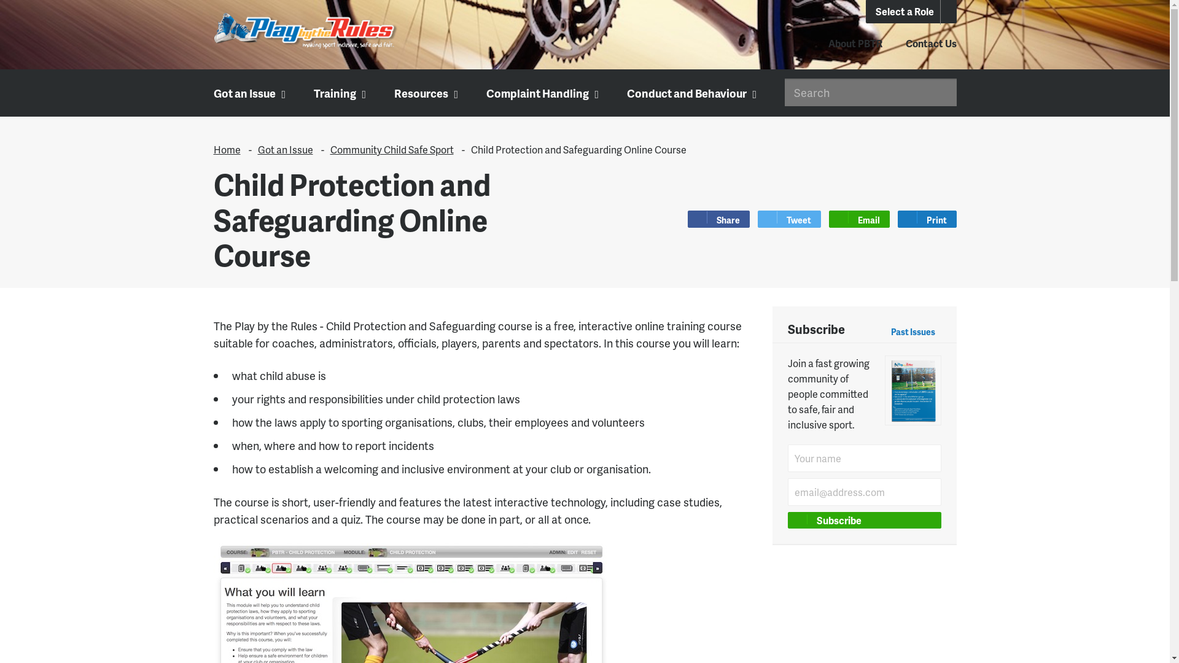 Image resolution: width=1179 pixels, height=663 pixels. Describe the element at coordinates (855, 43) in the screenshot. I see `About PBTR` at that location.